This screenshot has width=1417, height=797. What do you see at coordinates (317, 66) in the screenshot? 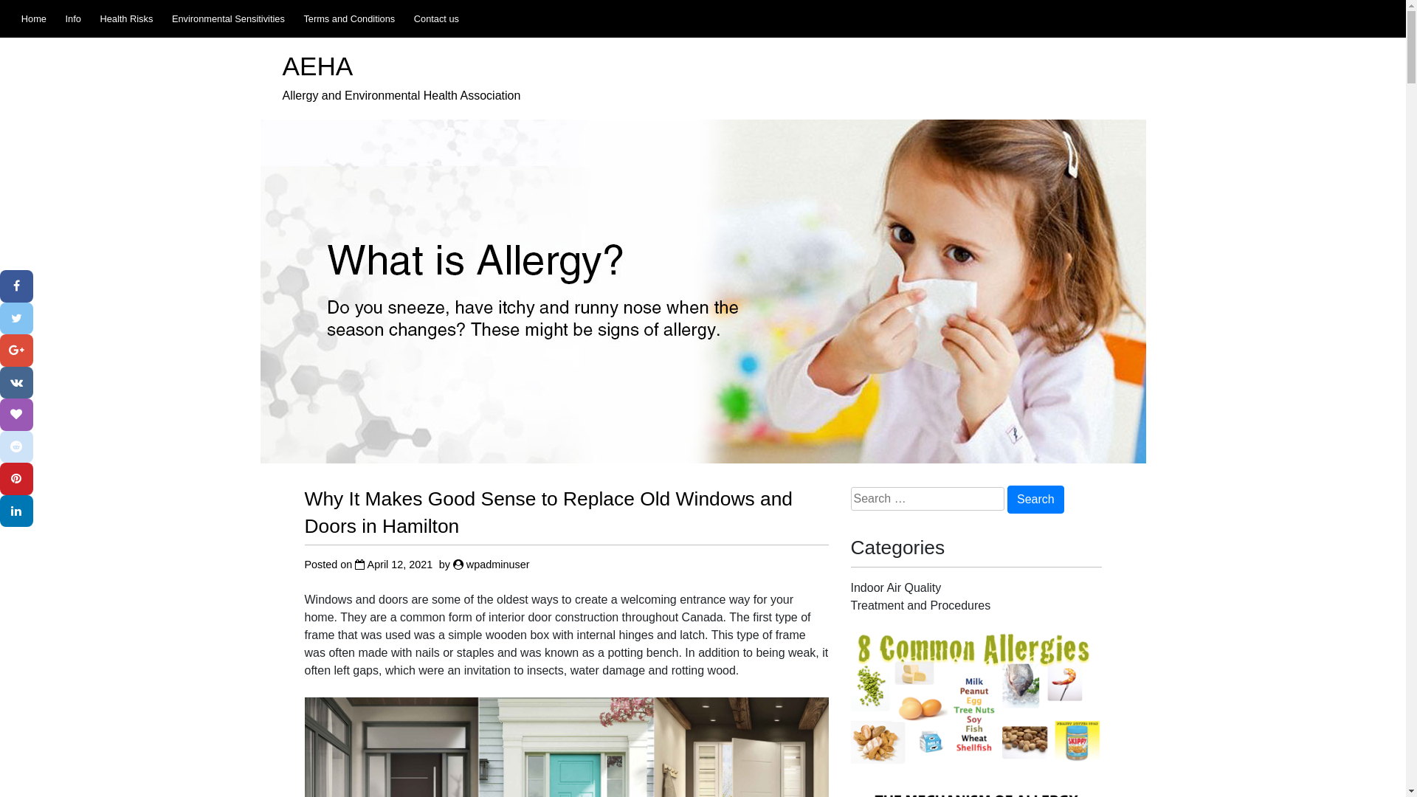
I see `AEHA` at bounding box center [317, 66].